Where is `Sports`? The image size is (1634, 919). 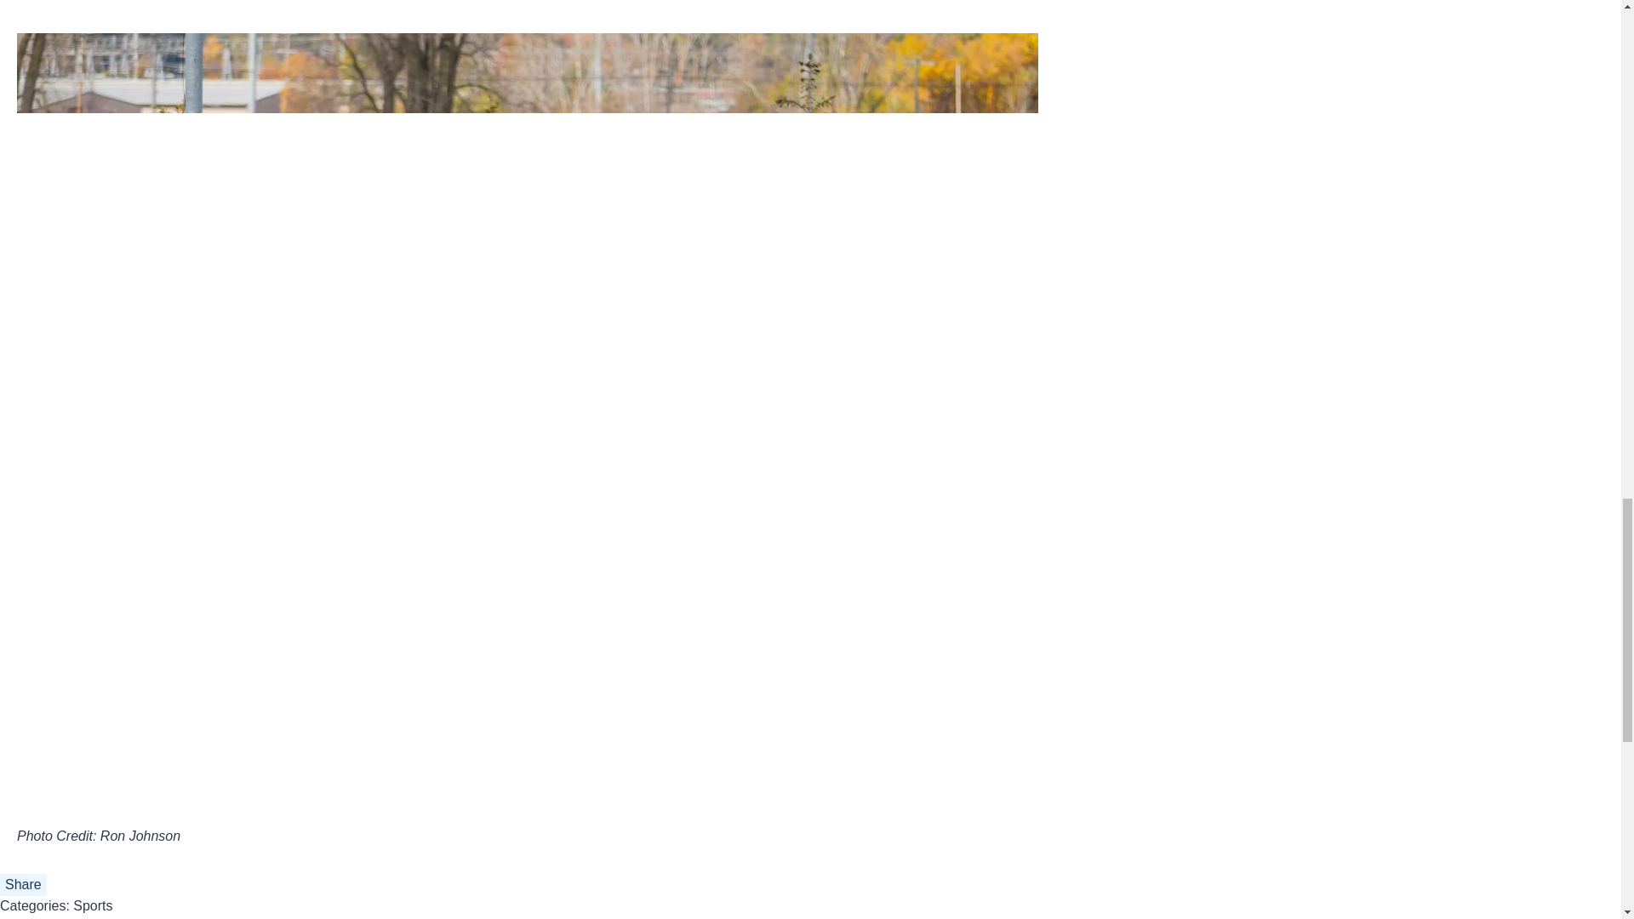
Sports is located at coordinates (93, 905).